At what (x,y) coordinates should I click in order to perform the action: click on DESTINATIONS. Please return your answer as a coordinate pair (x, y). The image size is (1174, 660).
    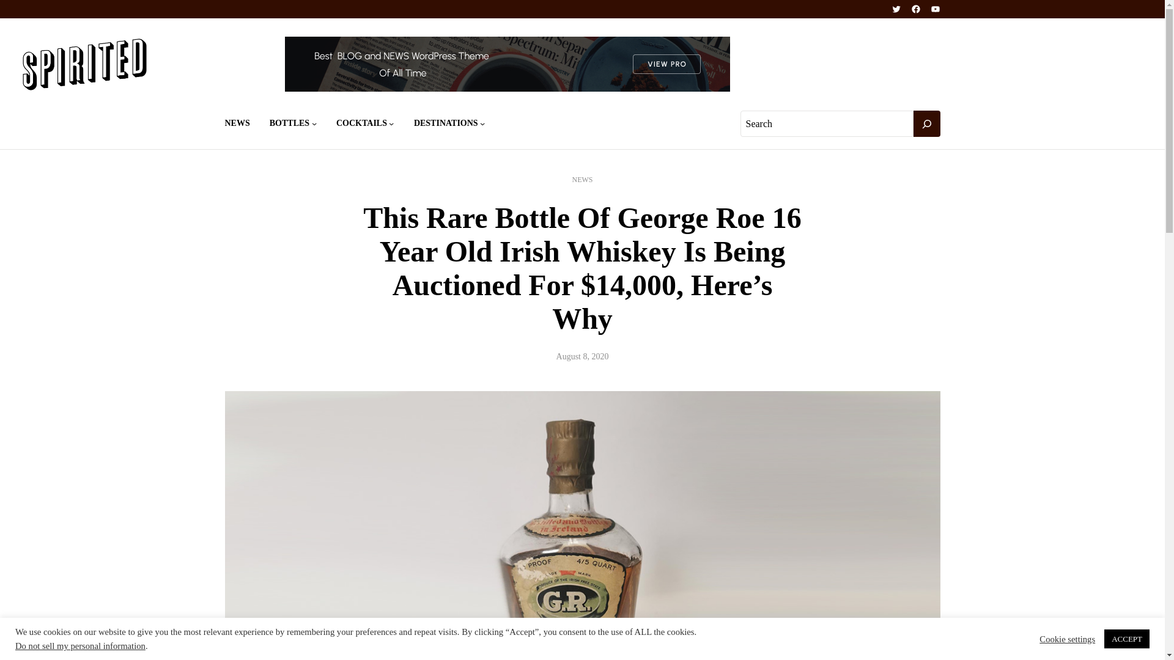
    Looking at the image, I should click on (446, 123).